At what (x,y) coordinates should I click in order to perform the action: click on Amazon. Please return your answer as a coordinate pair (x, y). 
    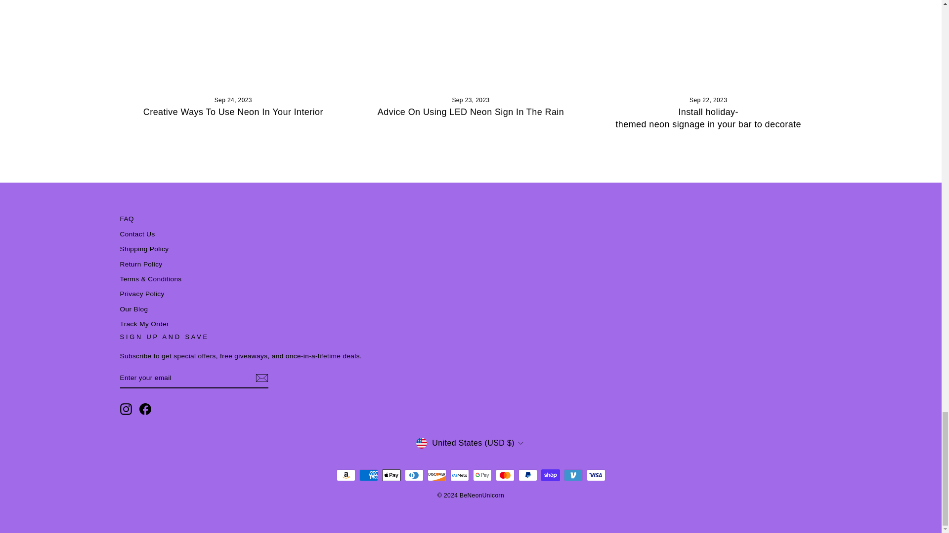
    Looking at the image, I should click on (345, 475).